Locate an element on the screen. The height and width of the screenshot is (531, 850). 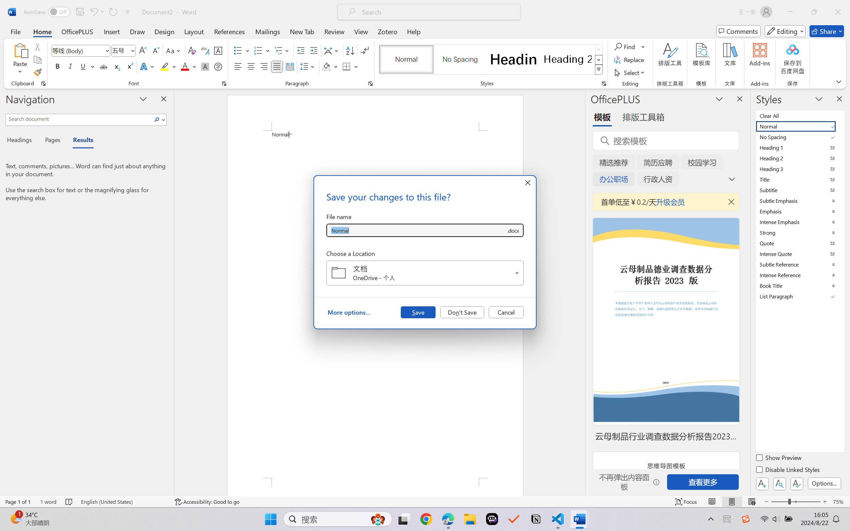
Word Count 1 word is located at coordinates (48, 502).